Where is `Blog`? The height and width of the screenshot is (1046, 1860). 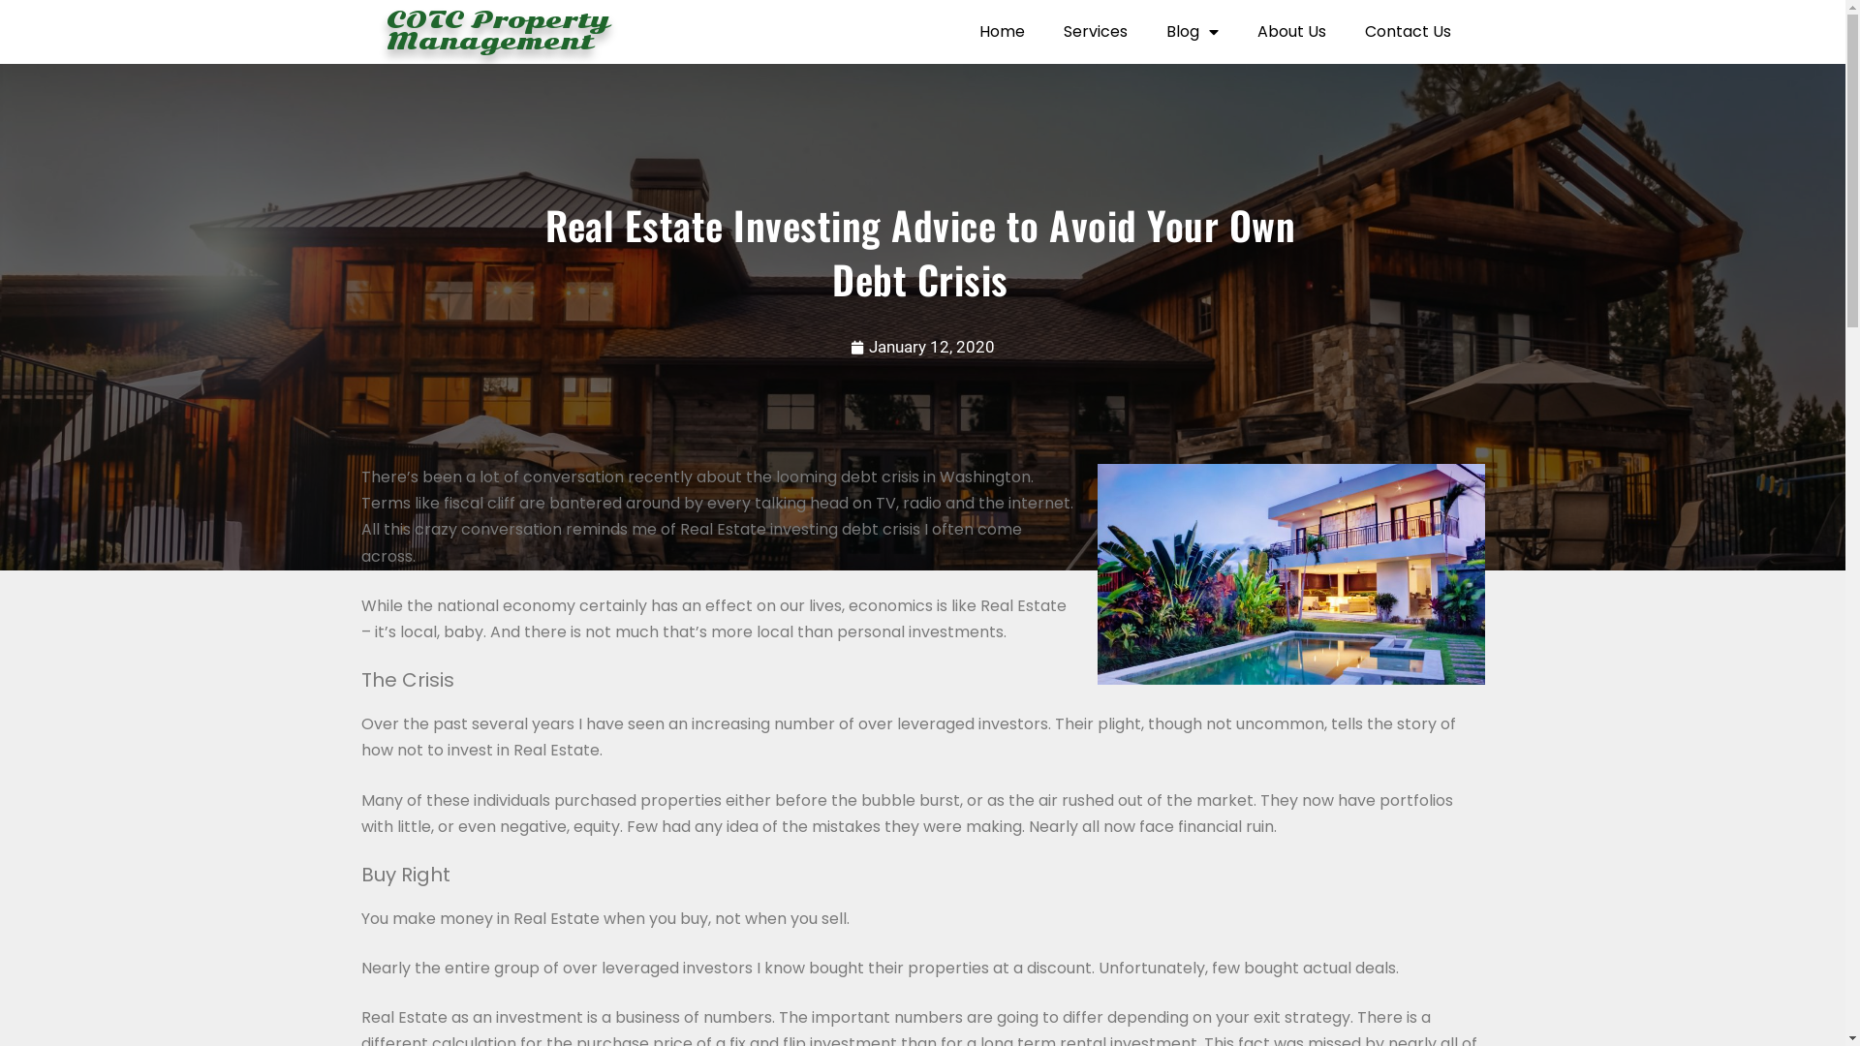
Blog is located at coordinates (1193, 32).